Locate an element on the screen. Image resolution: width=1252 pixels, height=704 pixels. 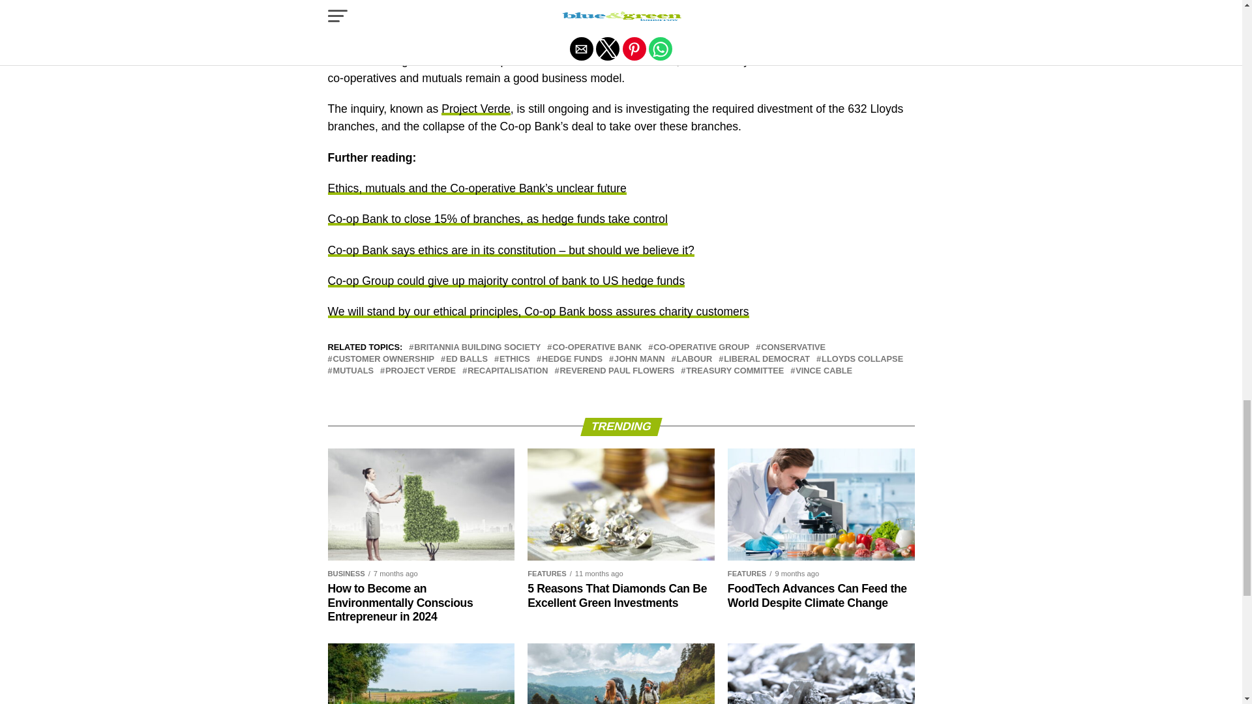
RECAPITALISATION is located at coordinates (507, 370).